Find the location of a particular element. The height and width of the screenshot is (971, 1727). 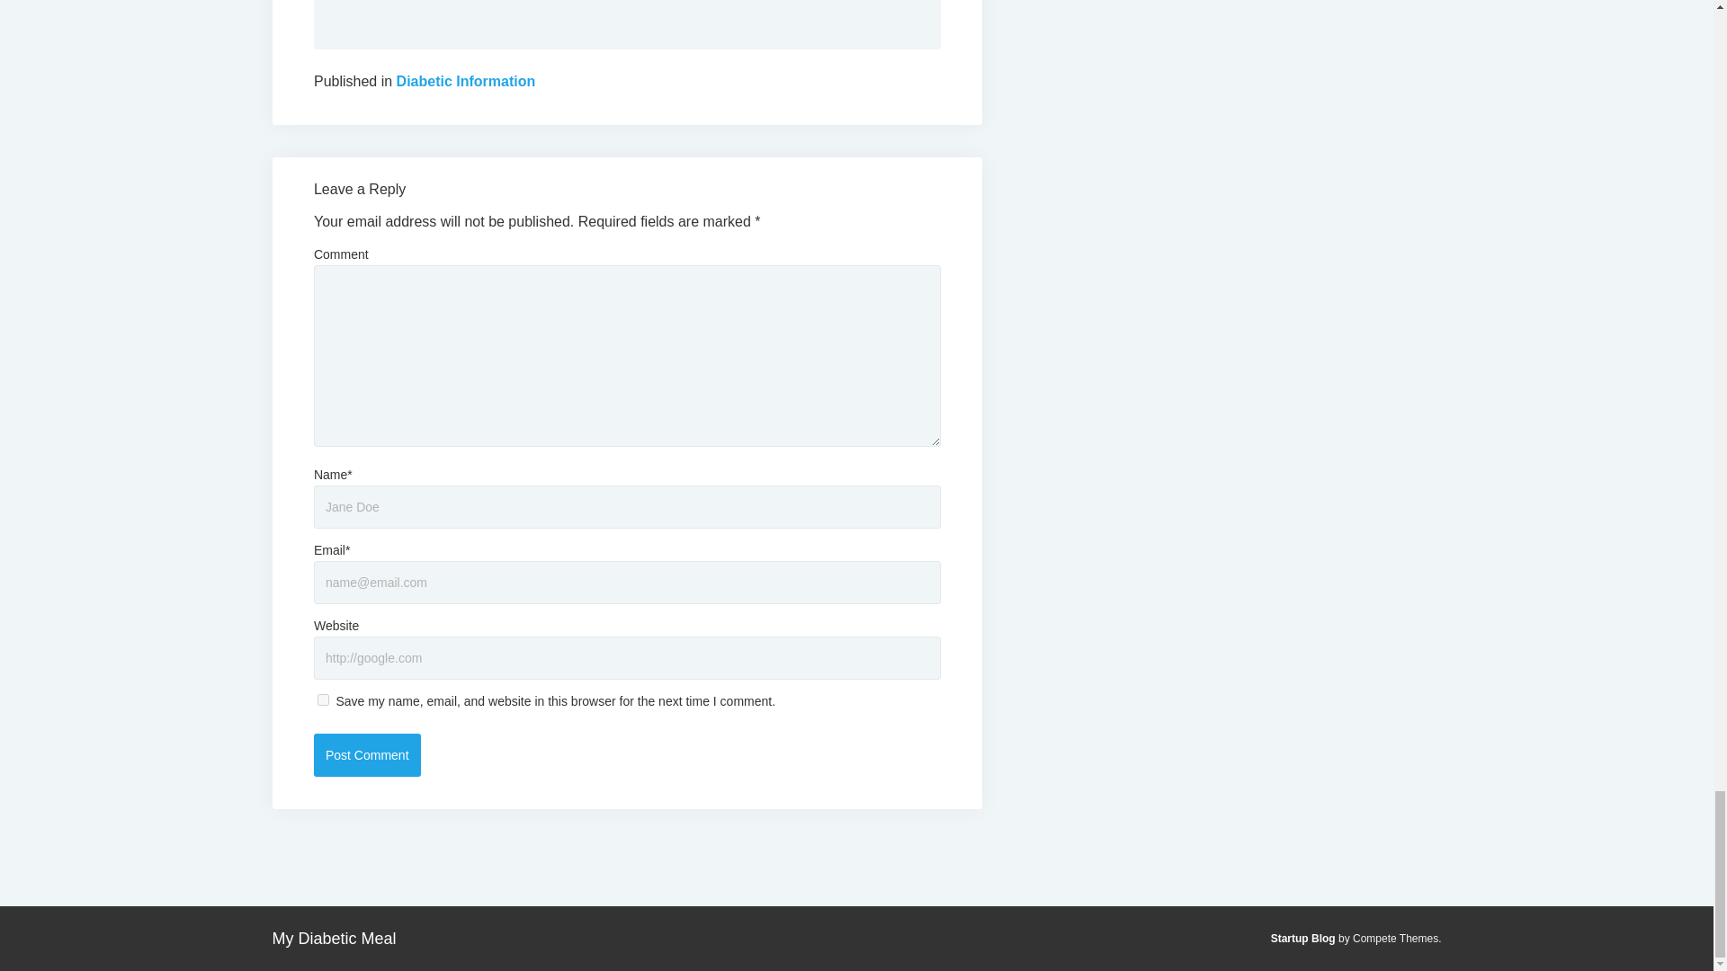

Startup Blog is located at coordinates (1302, 938).